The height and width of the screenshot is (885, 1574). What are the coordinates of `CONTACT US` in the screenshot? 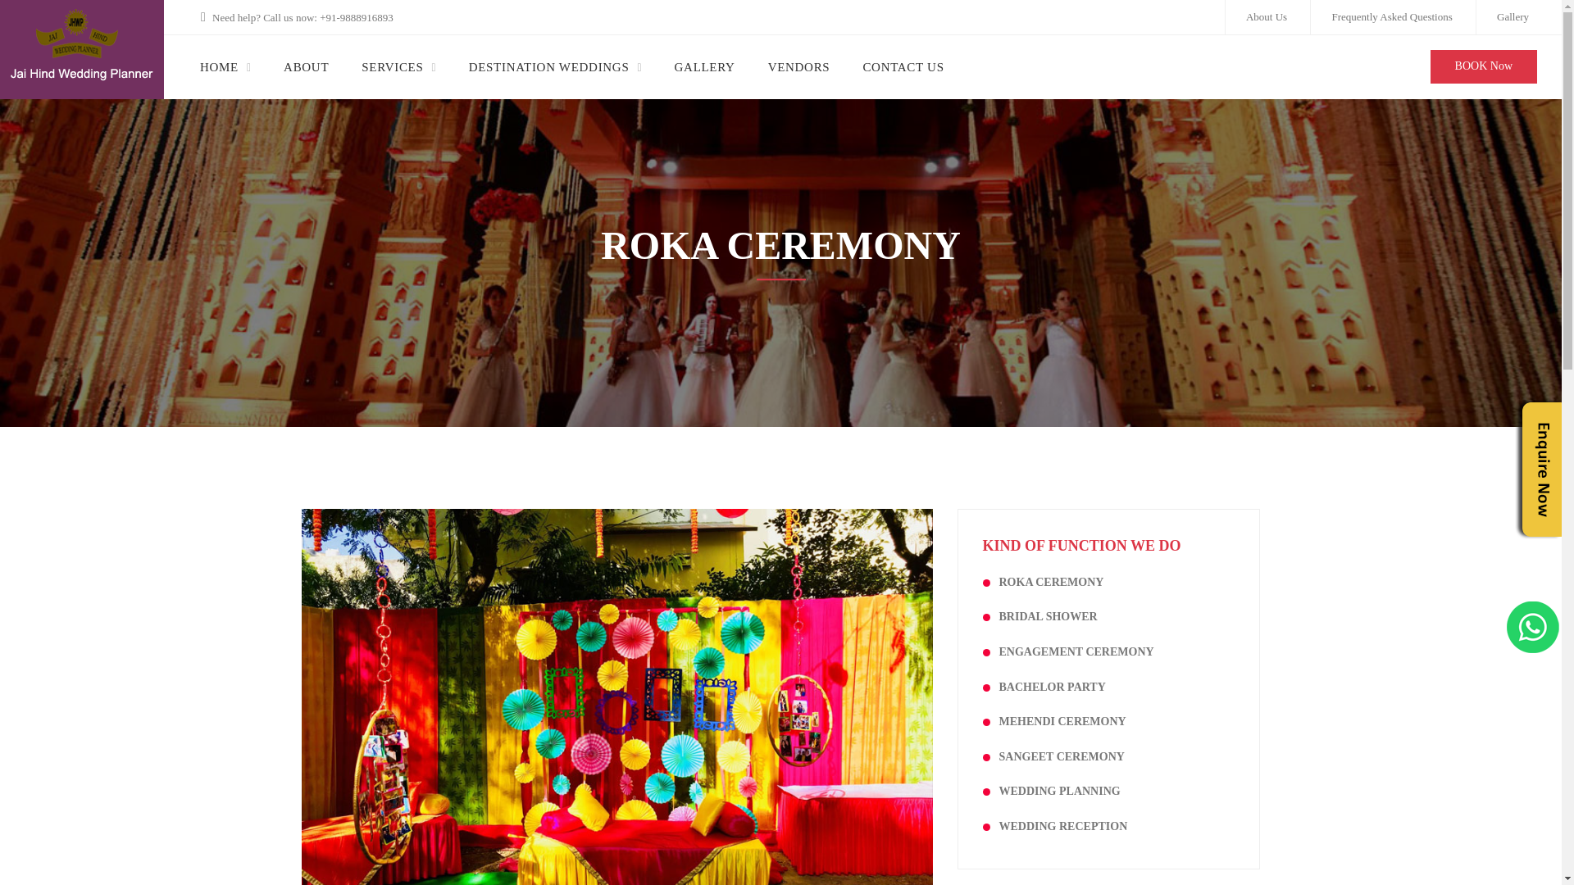 It's located at (903, 66).